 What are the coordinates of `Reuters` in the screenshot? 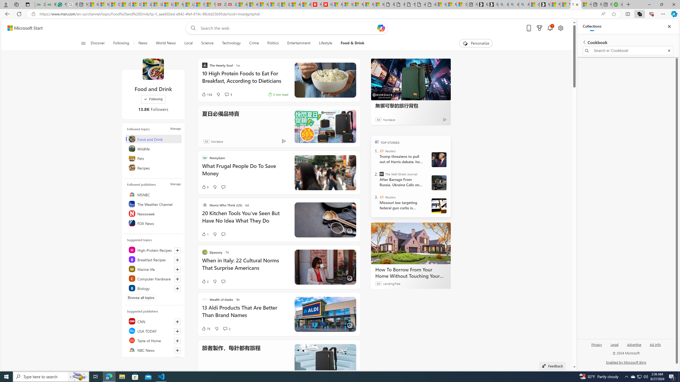 It's located at (154, 359).